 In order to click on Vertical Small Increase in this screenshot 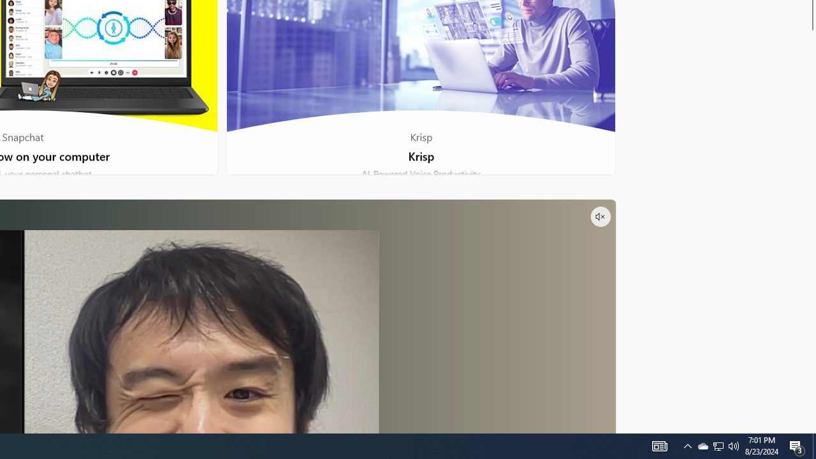, I will do `click(811, 428)`.